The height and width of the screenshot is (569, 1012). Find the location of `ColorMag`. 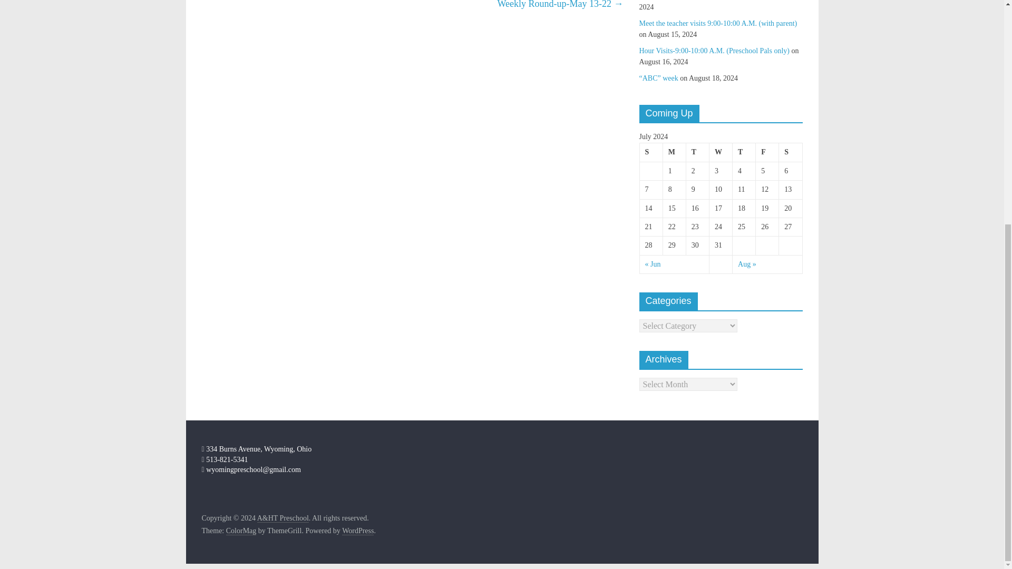

ColorMag is located at coordinates (241, 531).